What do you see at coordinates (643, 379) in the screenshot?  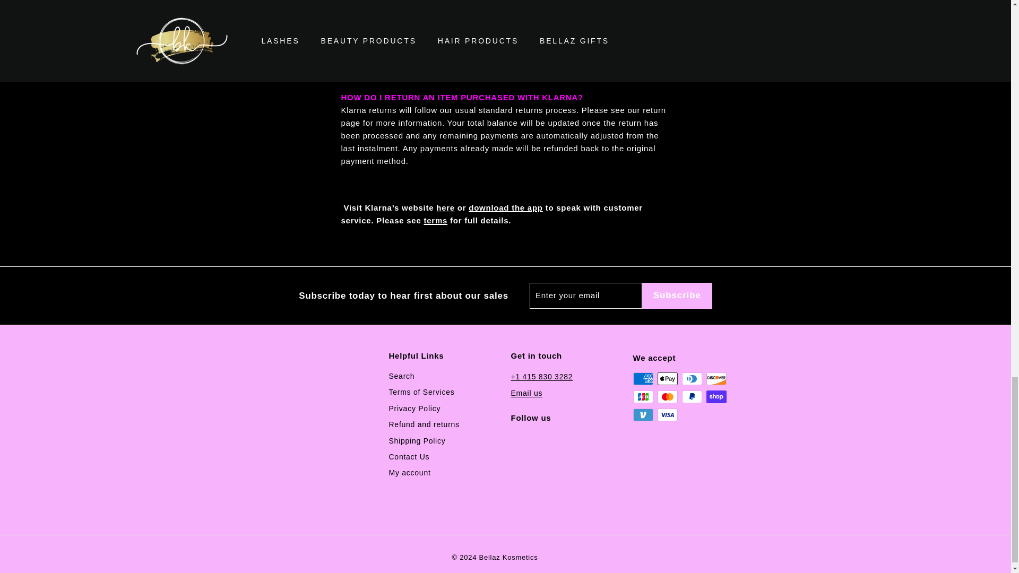 I see `American Express` at bounding box center [643, 379].